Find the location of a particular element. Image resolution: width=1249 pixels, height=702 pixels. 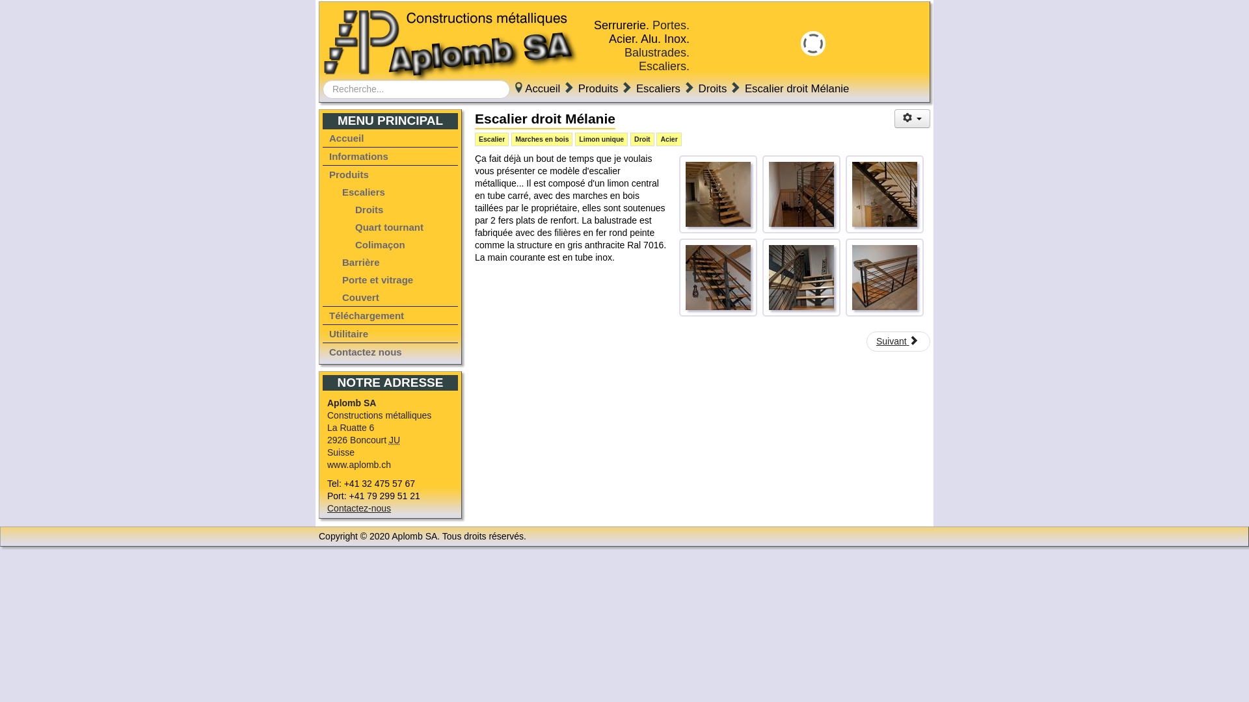

Contactez-nous is located at coordinates (359, 508).